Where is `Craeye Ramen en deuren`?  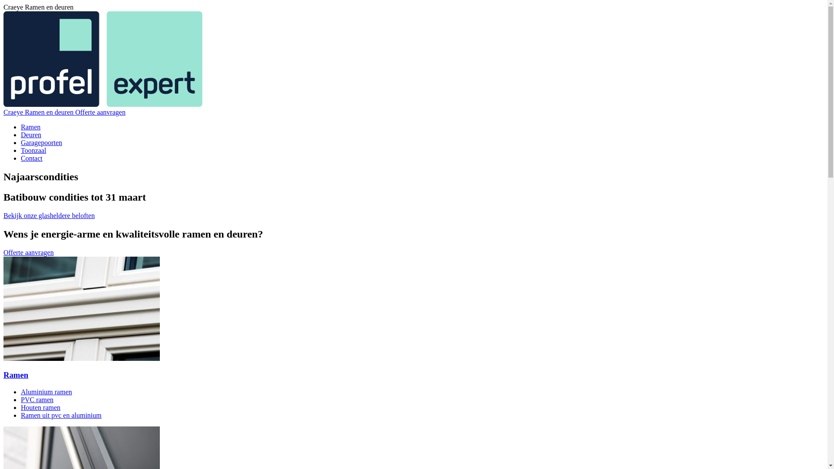 Craeye Ramen en deuren is located at coordinates (103, 104).